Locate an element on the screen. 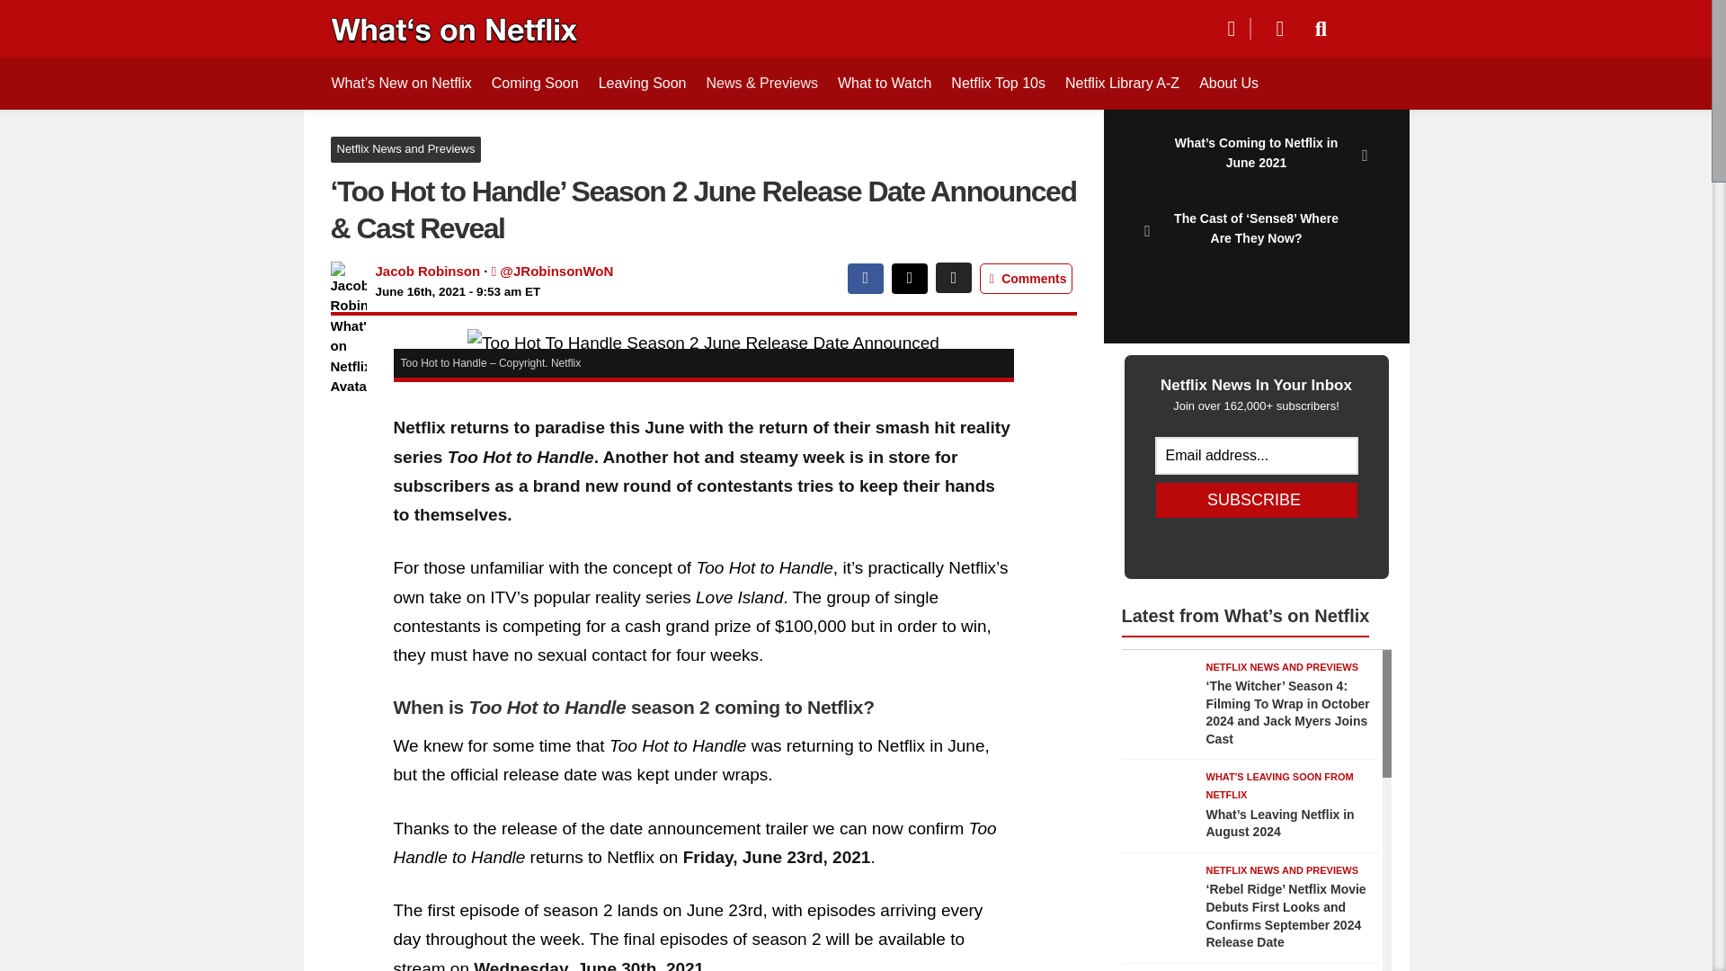 This screenshot has height=971, width=1726. Too Hot To Handle Season 2 June Release Date Announced is located at coordinates (703, 343).